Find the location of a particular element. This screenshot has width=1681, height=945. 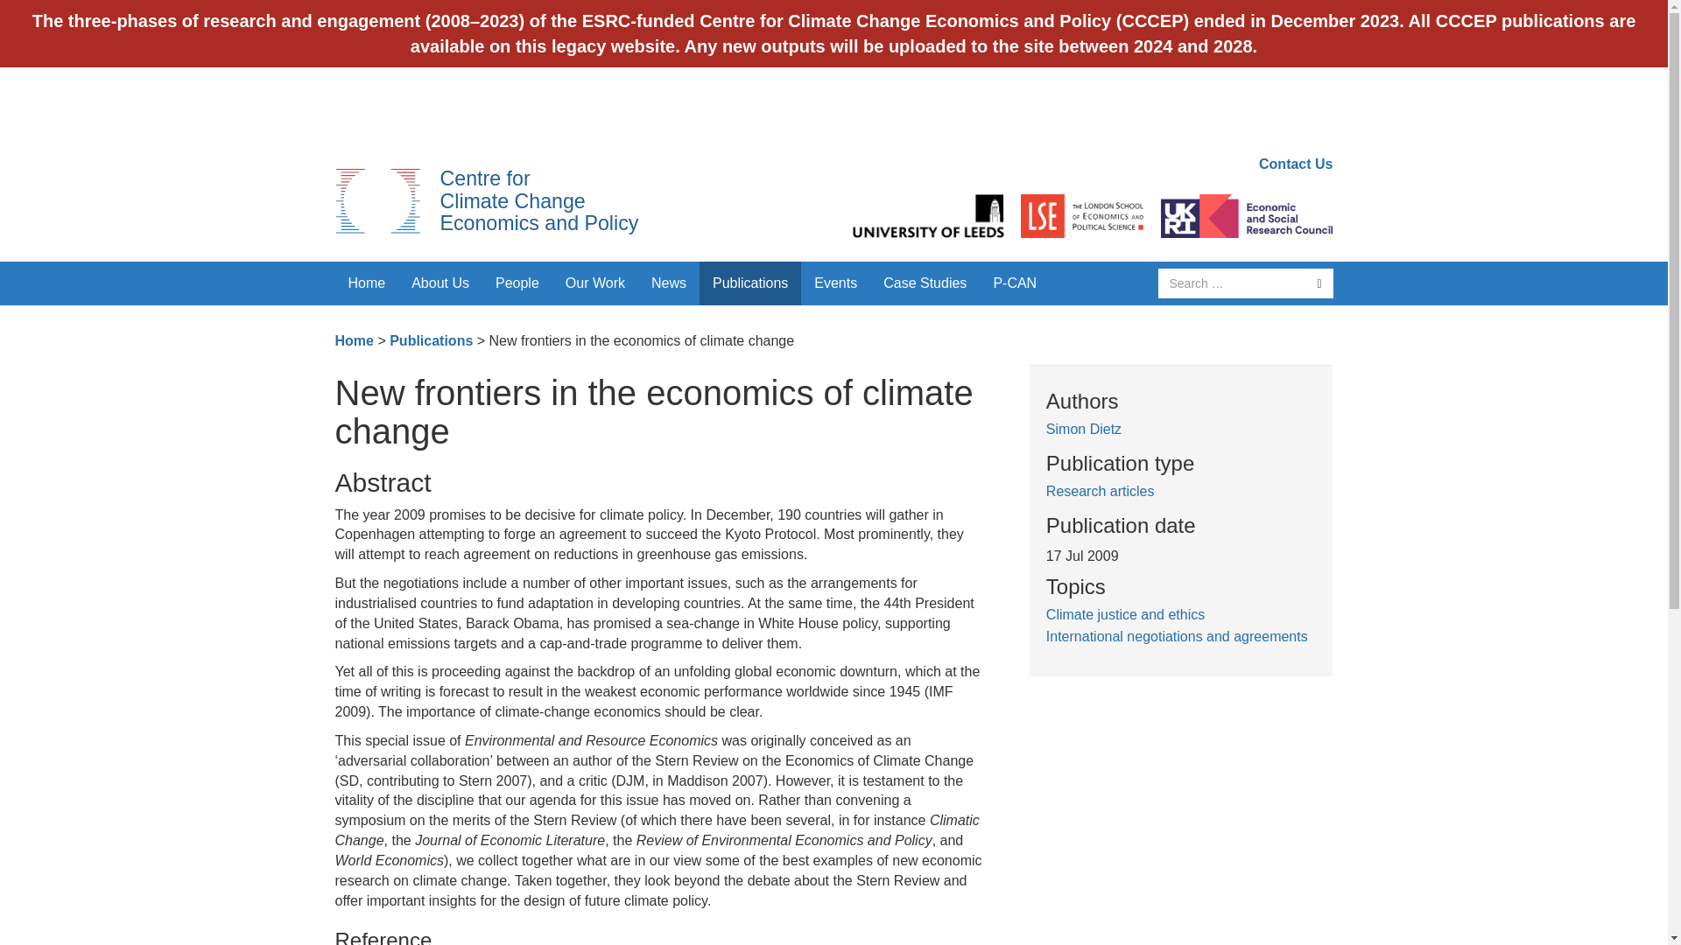

Simon Dietz is located at coordinates (1083, 429).